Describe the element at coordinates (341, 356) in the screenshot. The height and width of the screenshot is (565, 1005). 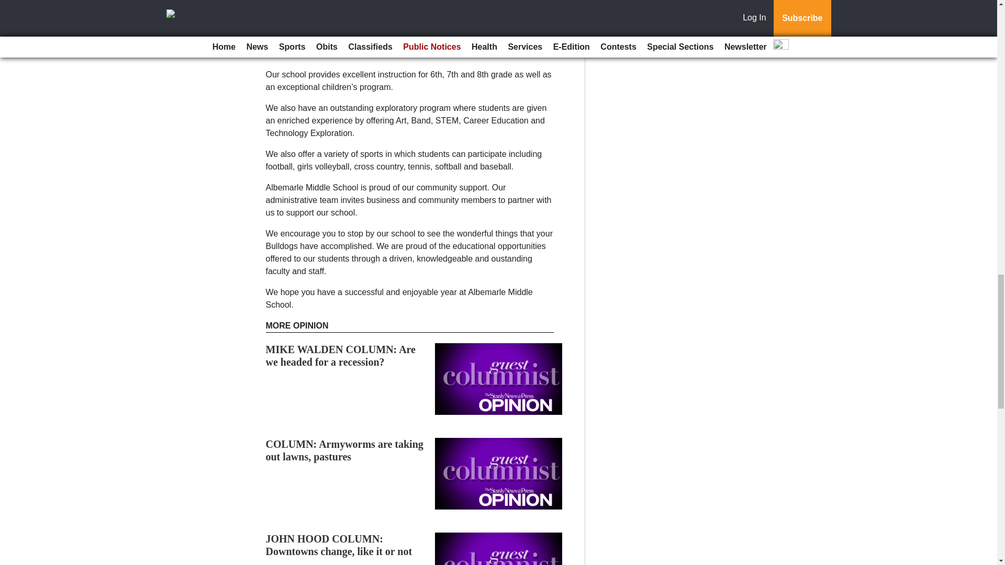
I see `MIKE WALDEN COLUMN: Are we headed for a recession?` at that location.